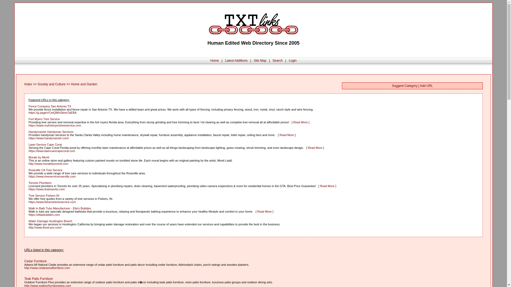 The width and height of the screenshot is (511, 287). What do you see at coordinates (287, 135) in the screenshot?
I see `Read More` at bounding box center [287, 135].